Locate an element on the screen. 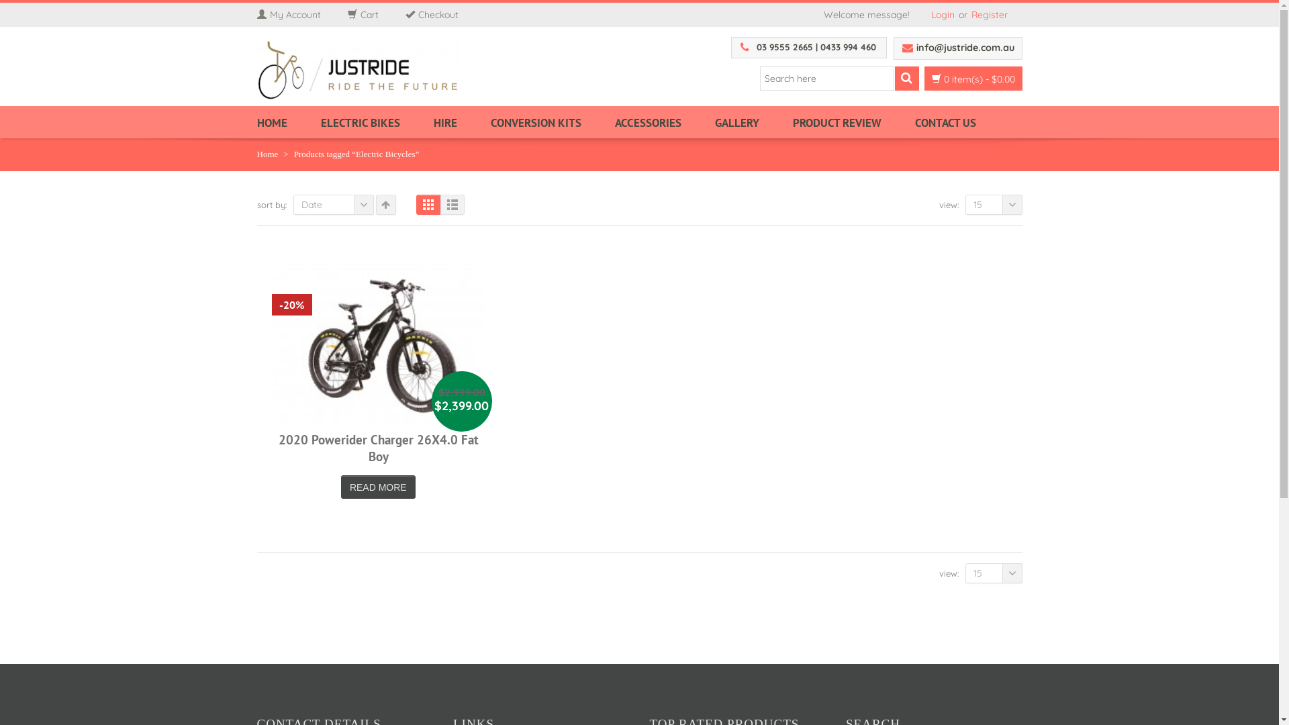  PRODUCT REVIEW is located at coordinates (853, 122).